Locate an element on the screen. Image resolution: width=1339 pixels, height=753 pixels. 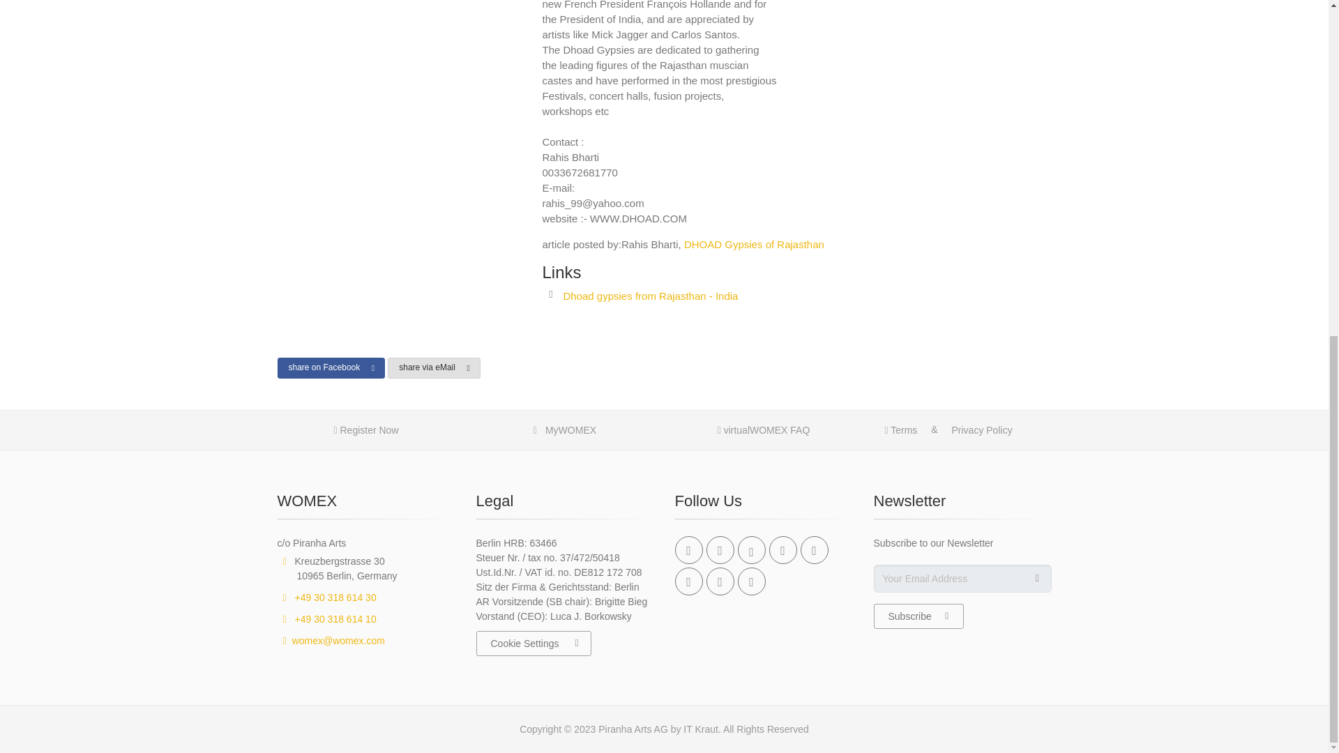
share on Facebook is located at coordinates (331, 368).